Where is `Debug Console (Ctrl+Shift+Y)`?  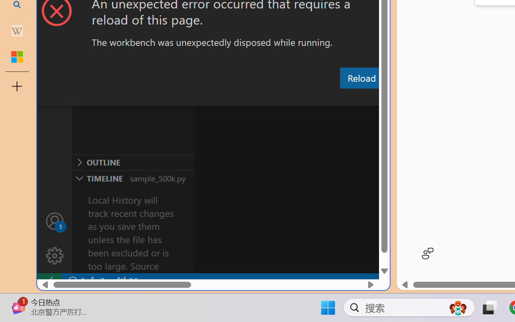 Debug Console (Ctrl+Shift+Y) is located at coordinates (344, 98).